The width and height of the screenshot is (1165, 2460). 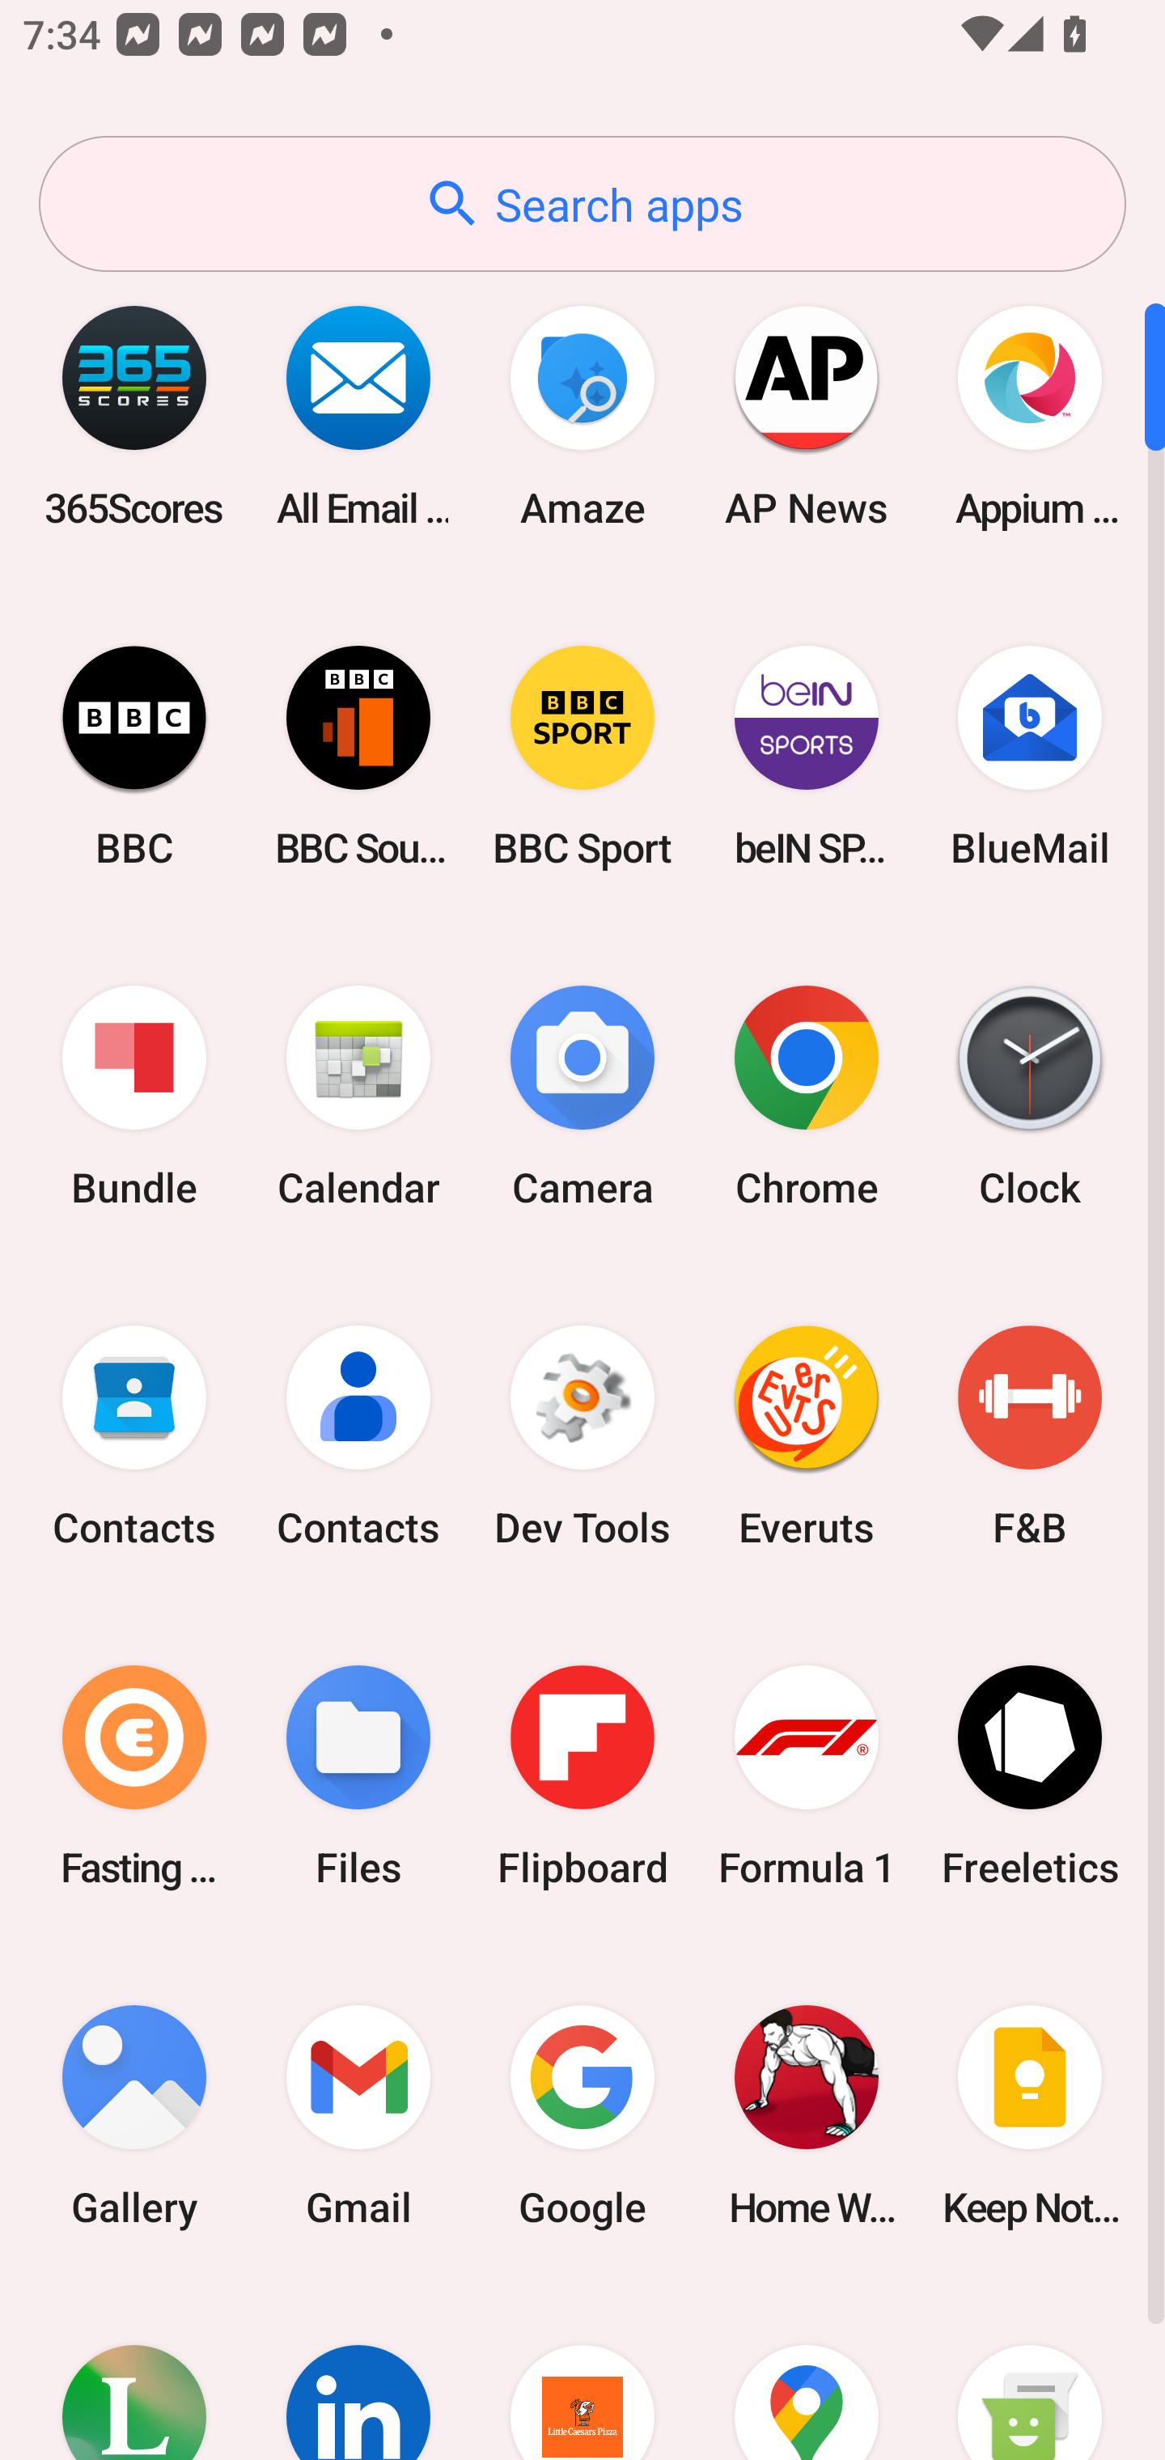 I want to click on Bundle, so click(x=134, y=1097).